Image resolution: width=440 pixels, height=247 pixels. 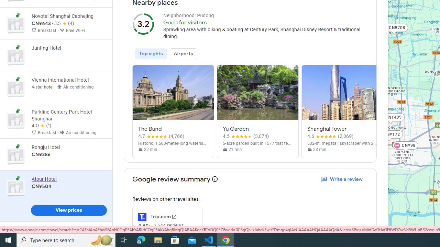 I want to click on View prices for Junting Hotel, so click(x=69, y=79).